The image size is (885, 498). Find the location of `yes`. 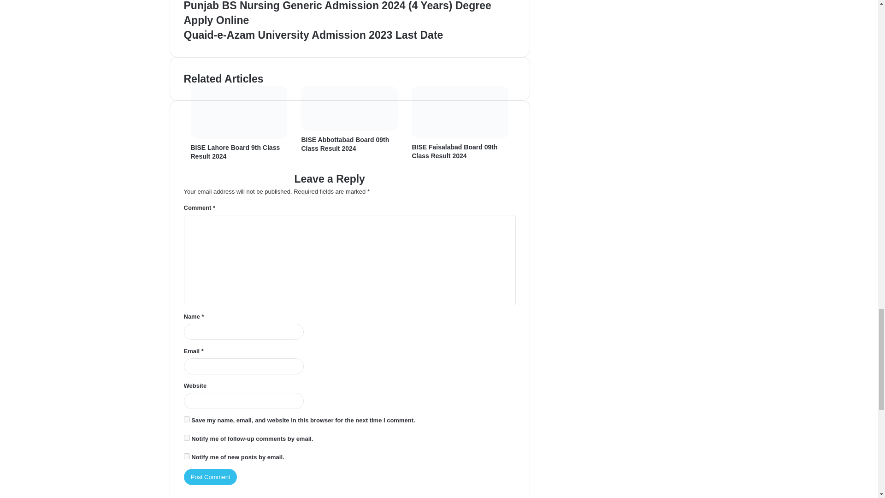

yes is located at coordinates (186, 419).